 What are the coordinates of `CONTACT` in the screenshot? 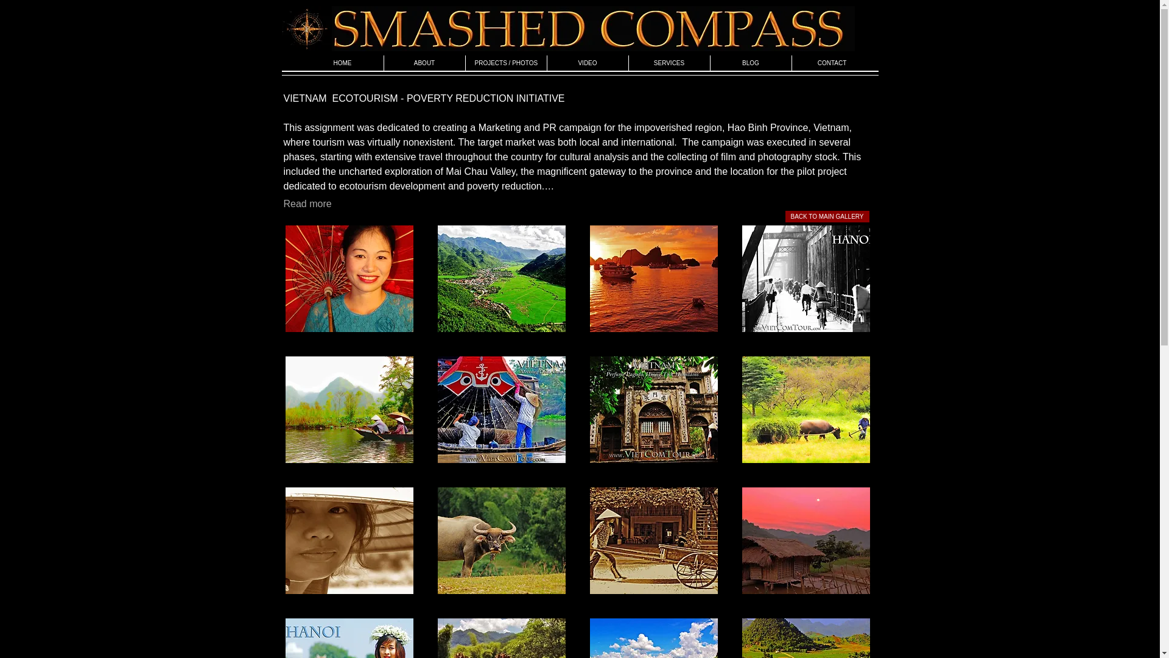 It's located at (832, 62).